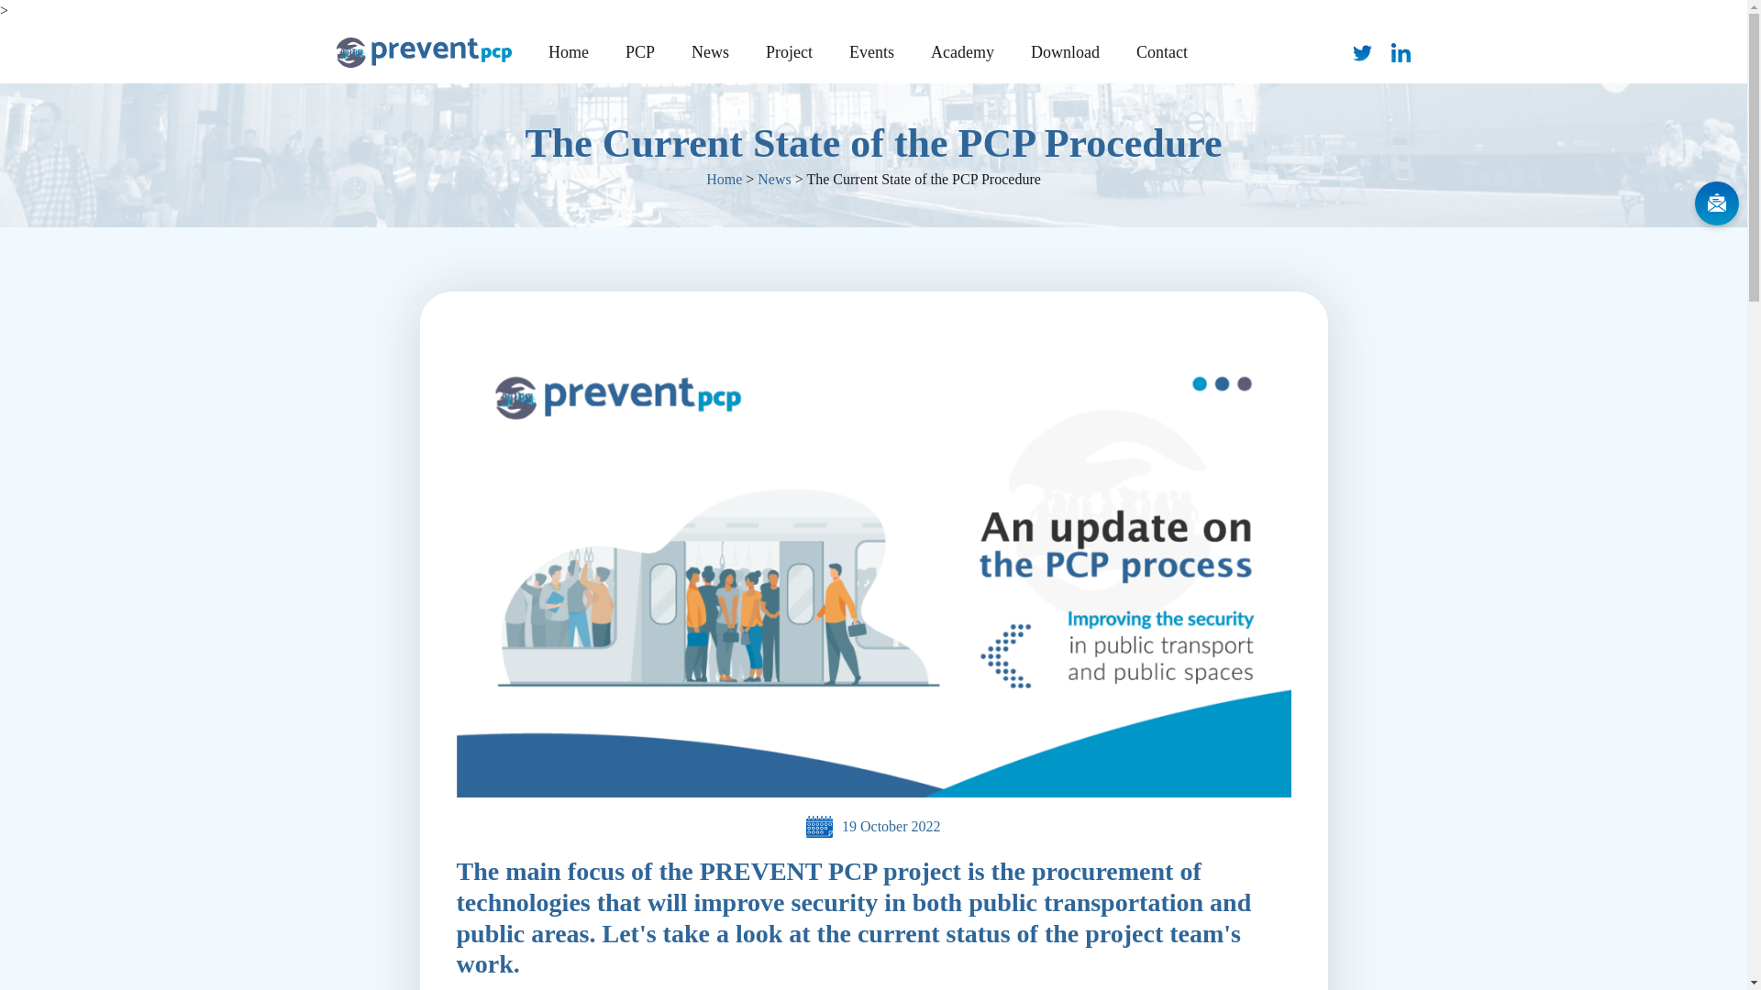 The width and height of the screenshot is (1761, 990). I want to click on Project, so click(789, 51).